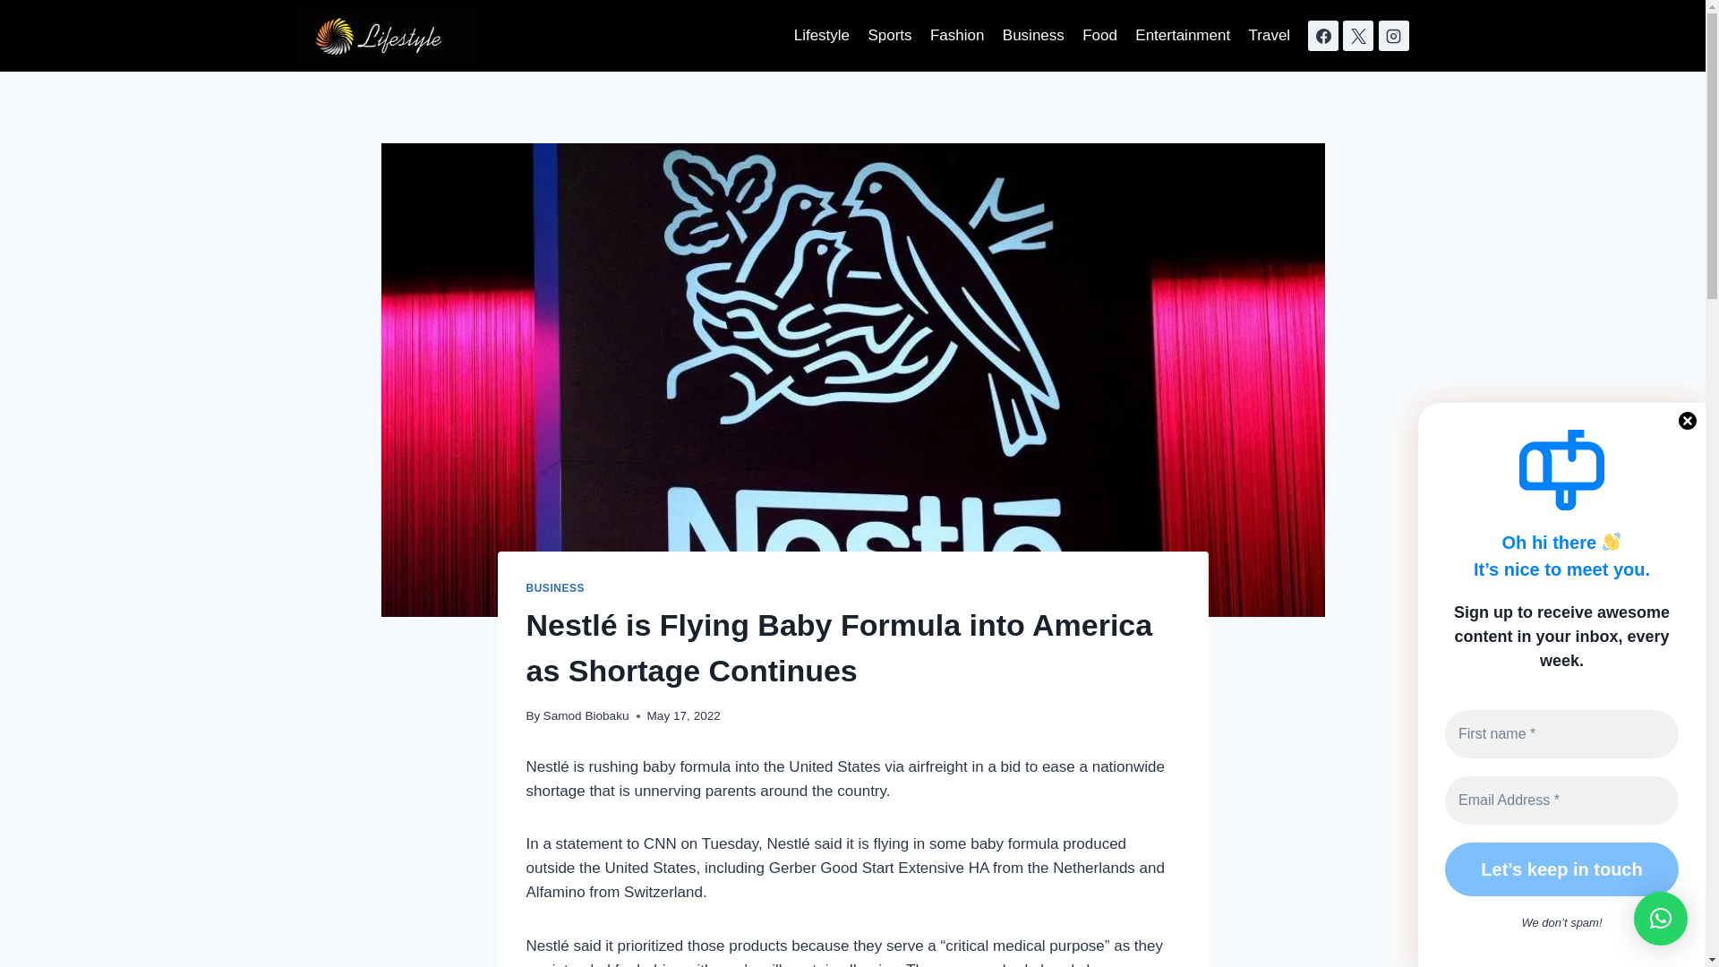 The width and height of the screenshot is (1719, 967). Describe the element at coordinates (957, 36) in the screenshot. I see `Fashion` at that location.